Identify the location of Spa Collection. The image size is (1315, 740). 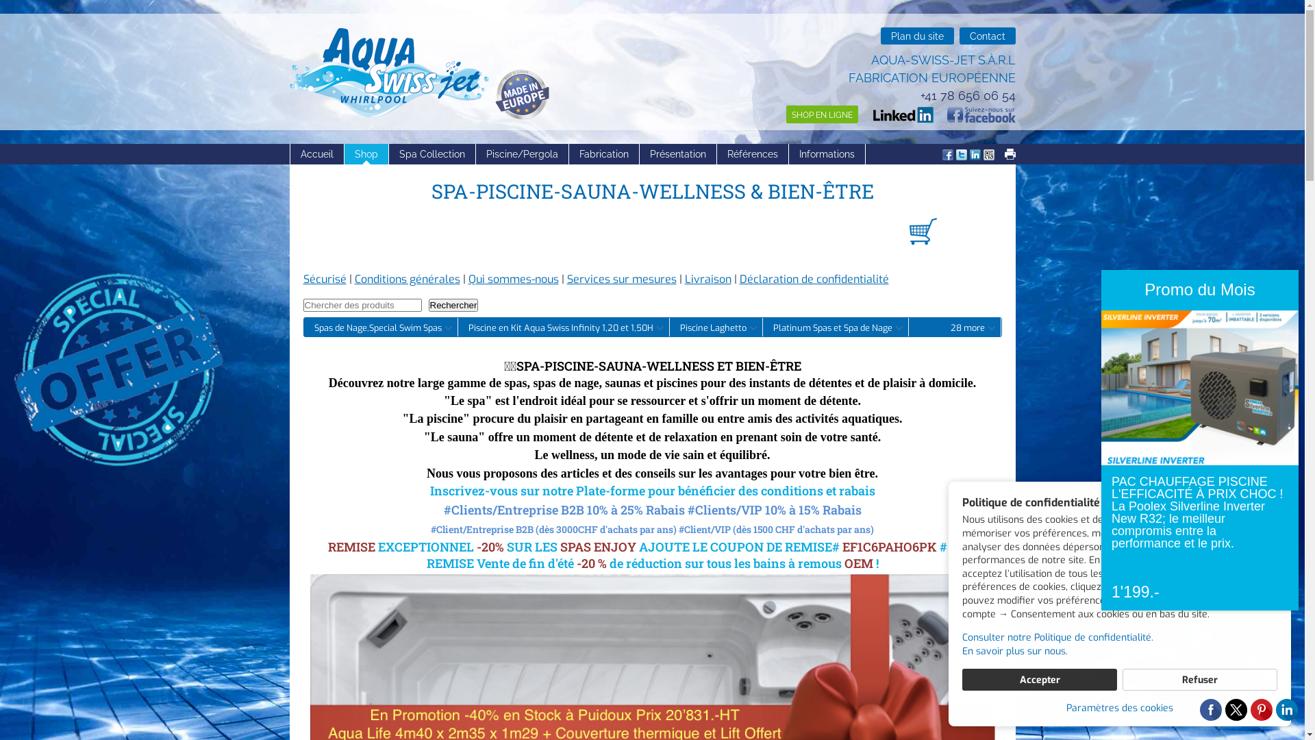
(433, 154).